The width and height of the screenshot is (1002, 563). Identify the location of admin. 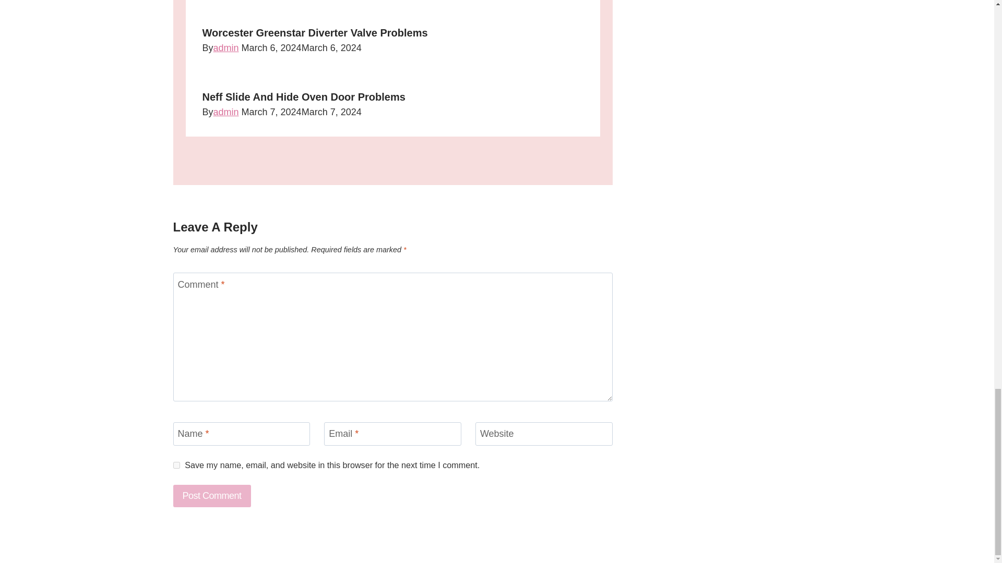
(226, 48).